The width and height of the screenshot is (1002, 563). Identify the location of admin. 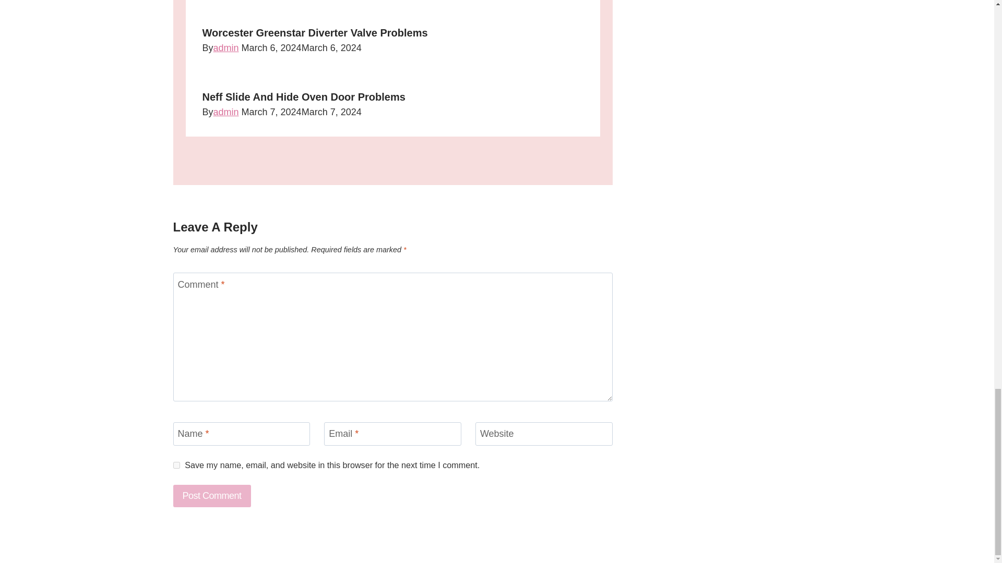
(226, 48).